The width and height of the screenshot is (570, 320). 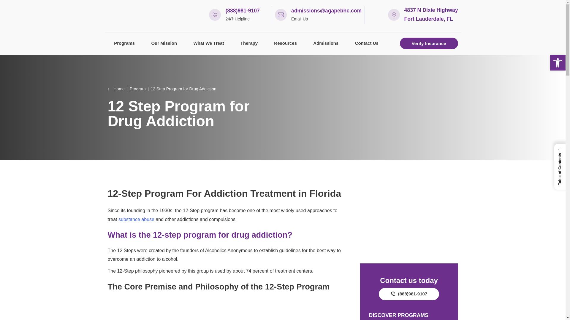 I want to click on Programs, so click(x=124, y=43).